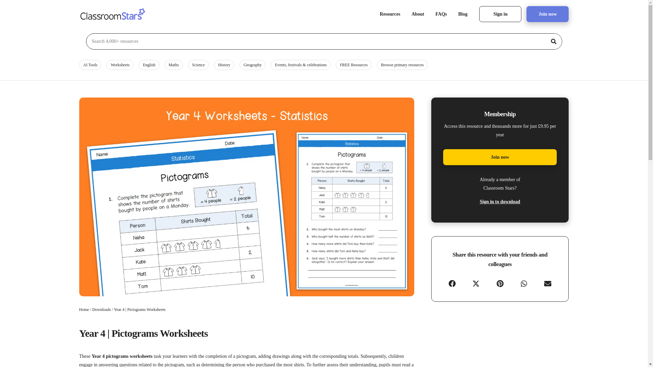 This screenshot has width=653, height=367. What do you see at coordinates (353, 65) in the screenshot?
I see `FREE Resources` at bounding box center [353, 65].